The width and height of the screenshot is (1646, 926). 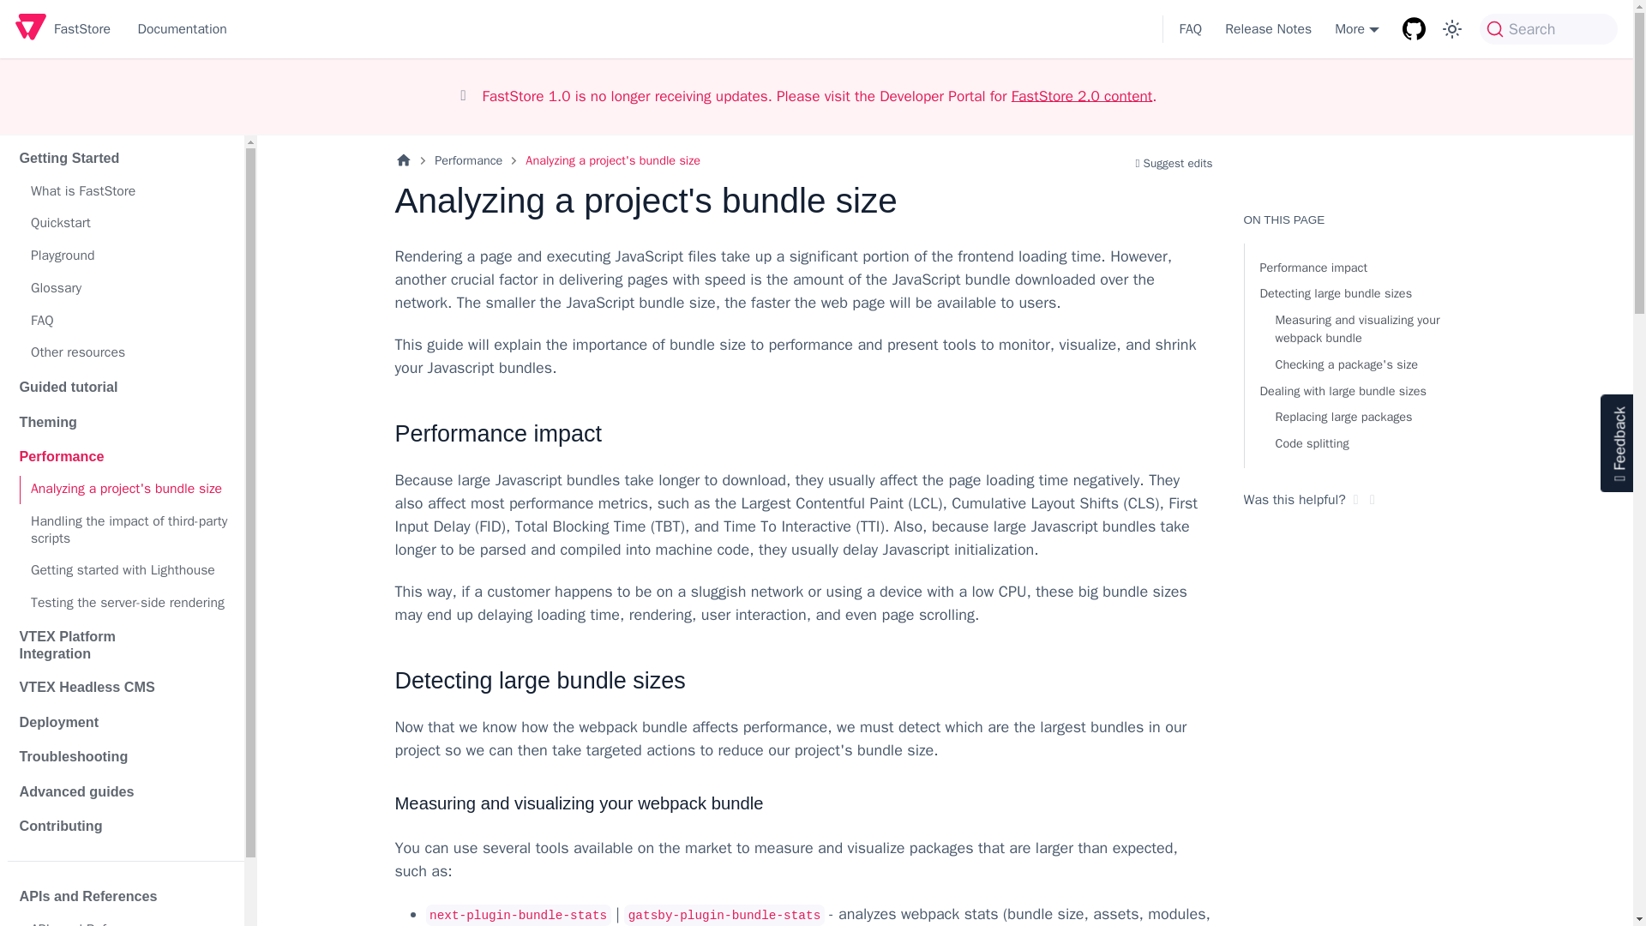 I want to click on More, so click(x=1356, y=29).